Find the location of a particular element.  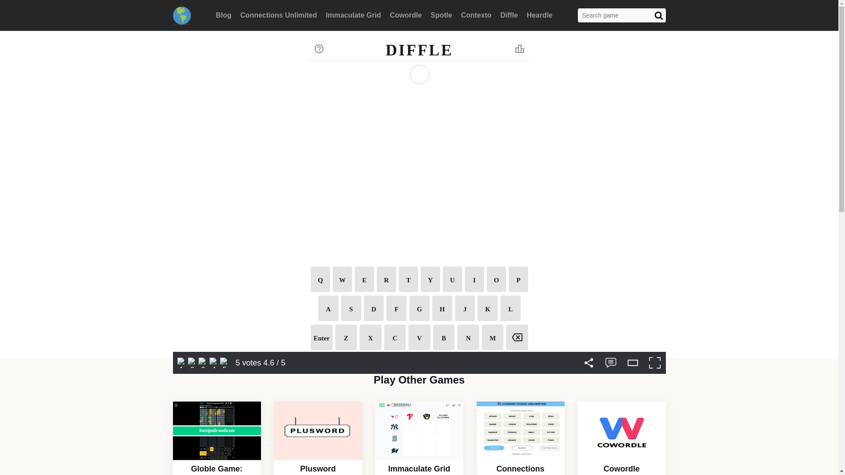

Blog is located at coordinates (224, 15).